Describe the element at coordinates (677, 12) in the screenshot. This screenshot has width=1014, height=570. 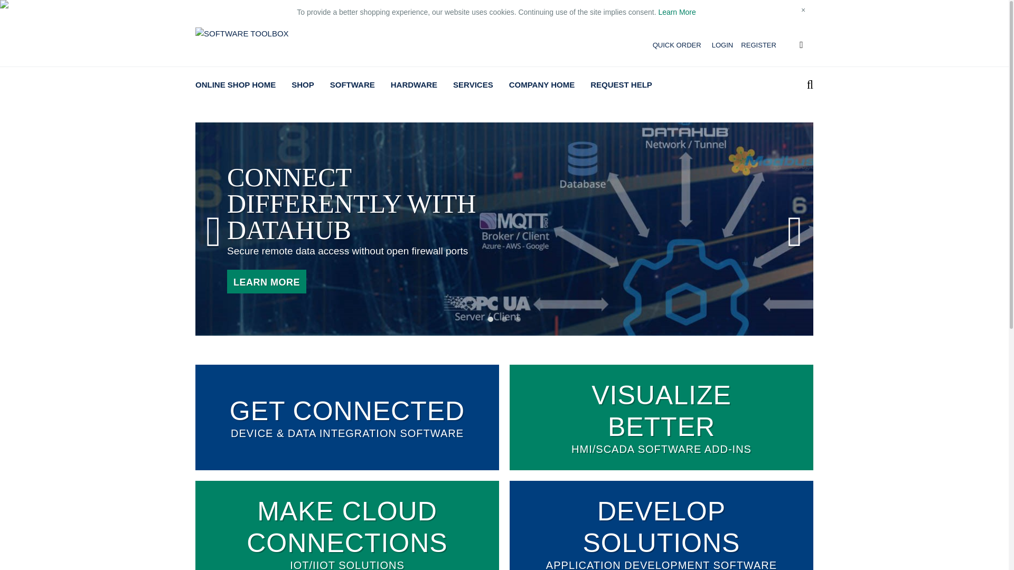
I see `Learn More` at that location.